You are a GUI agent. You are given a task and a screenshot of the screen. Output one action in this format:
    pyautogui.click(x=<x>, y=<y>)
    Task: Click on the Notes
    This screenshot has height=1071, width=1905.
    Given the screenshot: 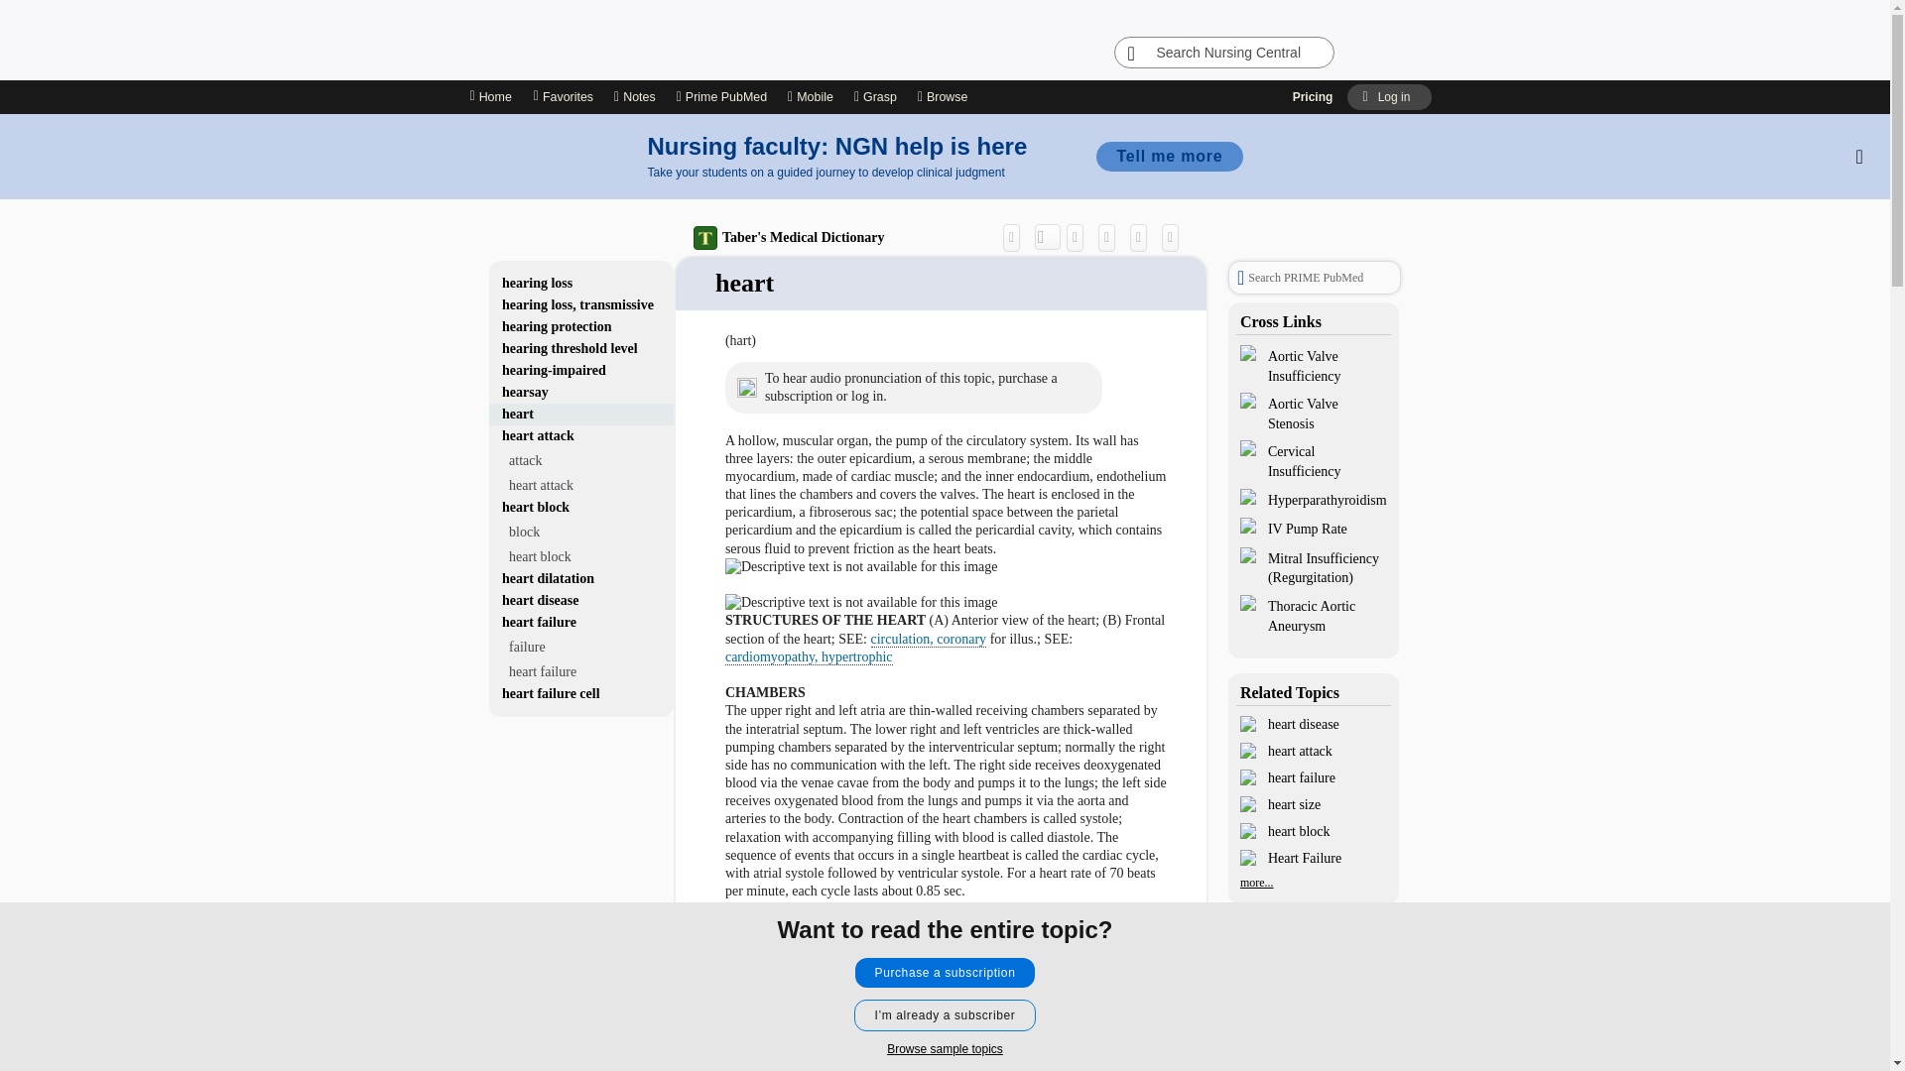 What is the action you would take?
    pyautogui.click(x=634, y=97)
    